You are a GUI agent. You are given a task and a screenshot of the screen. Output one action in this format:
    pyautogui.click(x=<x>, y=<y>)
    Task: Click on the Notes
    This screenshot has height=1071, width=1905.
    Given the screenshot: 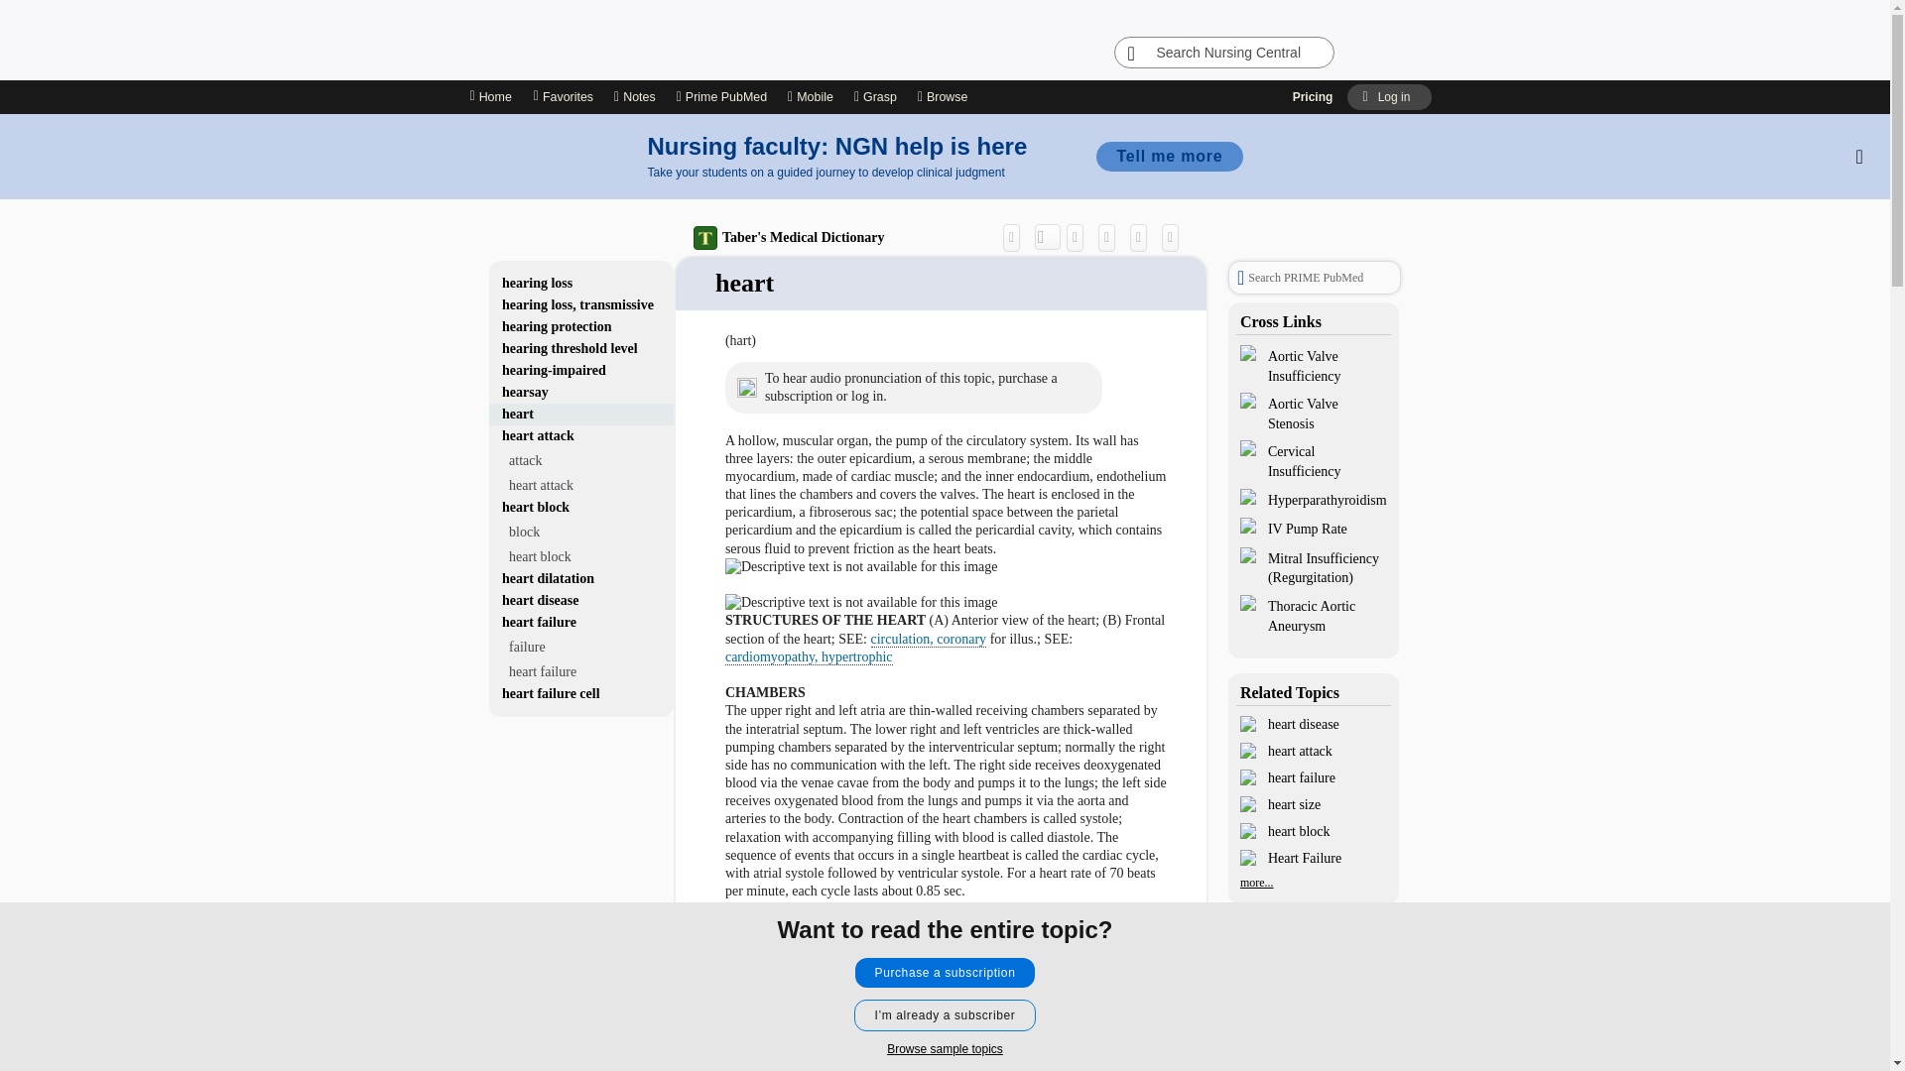 What is the action you would take?
    pyautogui.click(x=634, y=97)
    